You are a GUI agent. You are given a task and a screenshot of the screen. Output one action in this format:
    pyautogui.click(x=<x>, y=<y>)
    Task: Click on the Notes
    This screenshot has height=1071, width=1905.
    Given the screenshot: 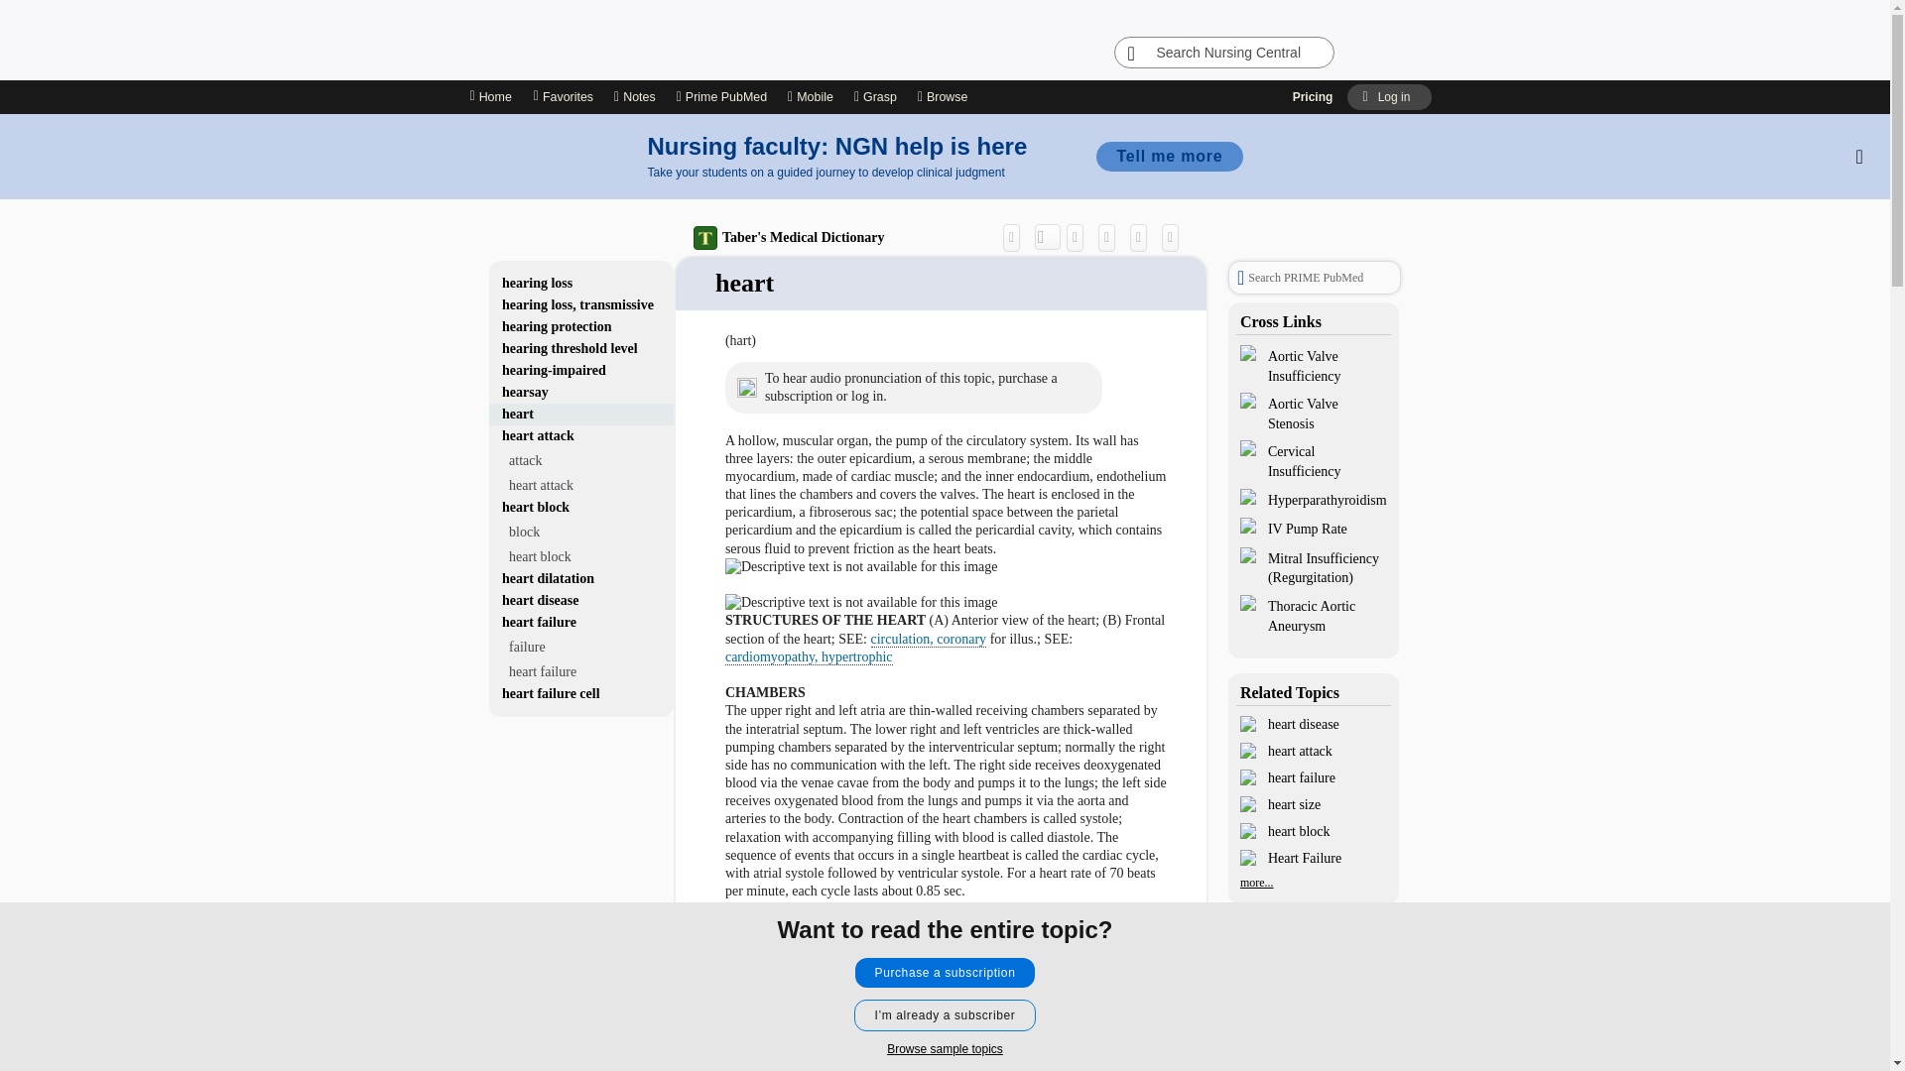 What is the action you would take?
    pyautogui.click(x=634, y=97)
    